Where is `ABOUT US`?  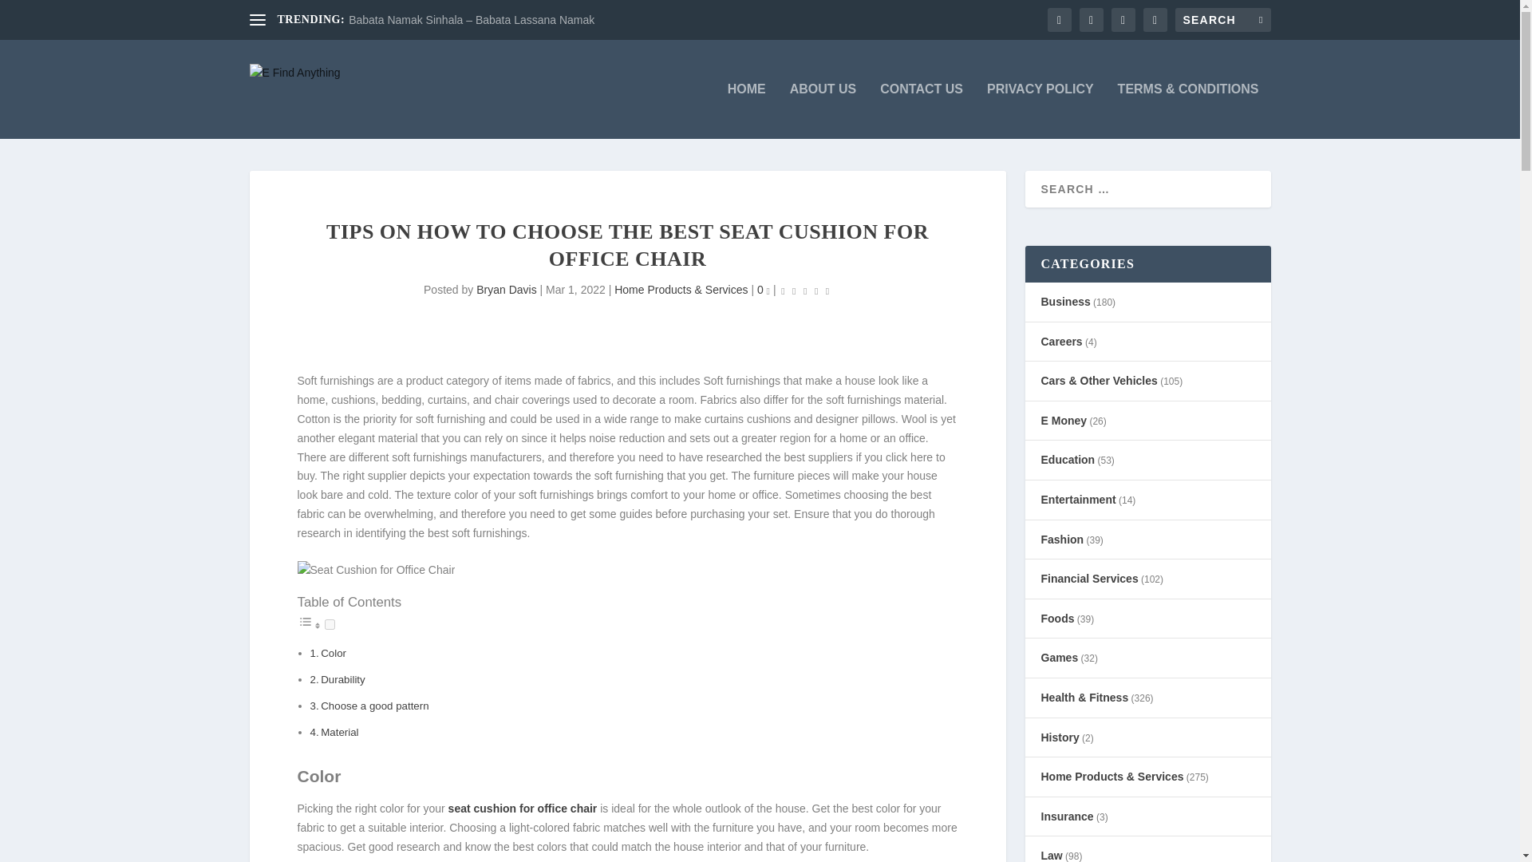 ABOUT US is located at coordinates (823, 110).